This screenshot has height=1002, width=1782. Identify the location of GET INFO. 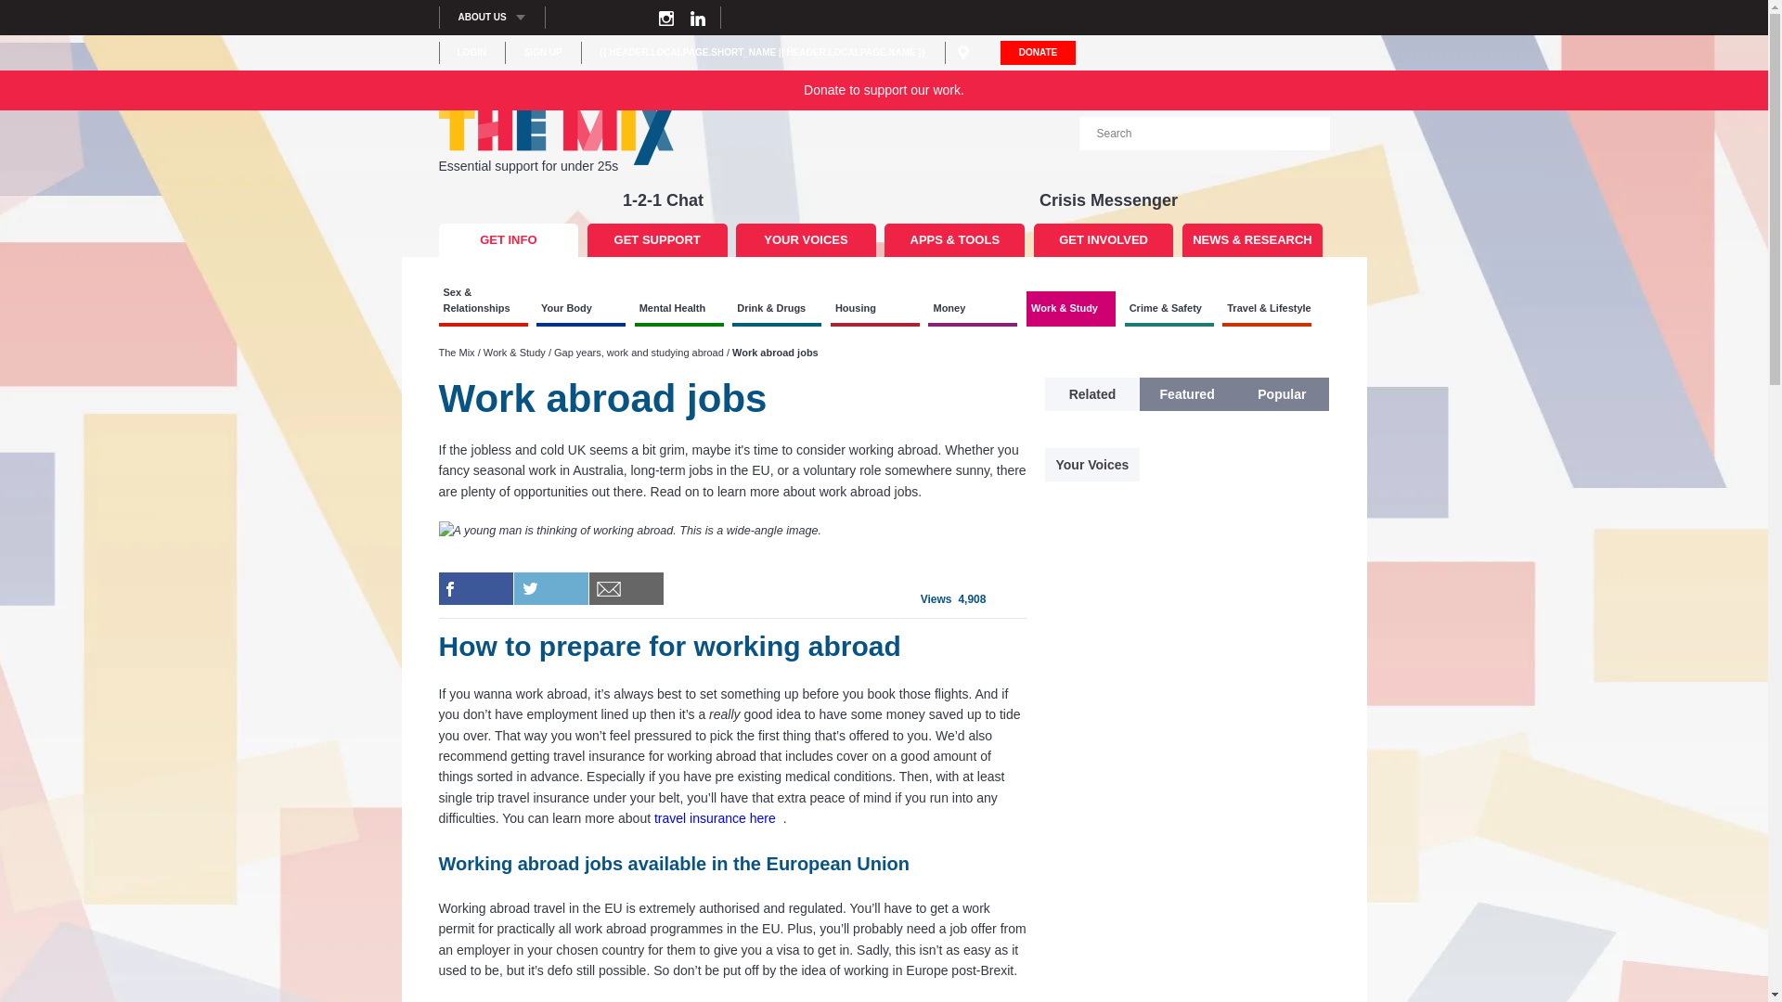
(508, 239).